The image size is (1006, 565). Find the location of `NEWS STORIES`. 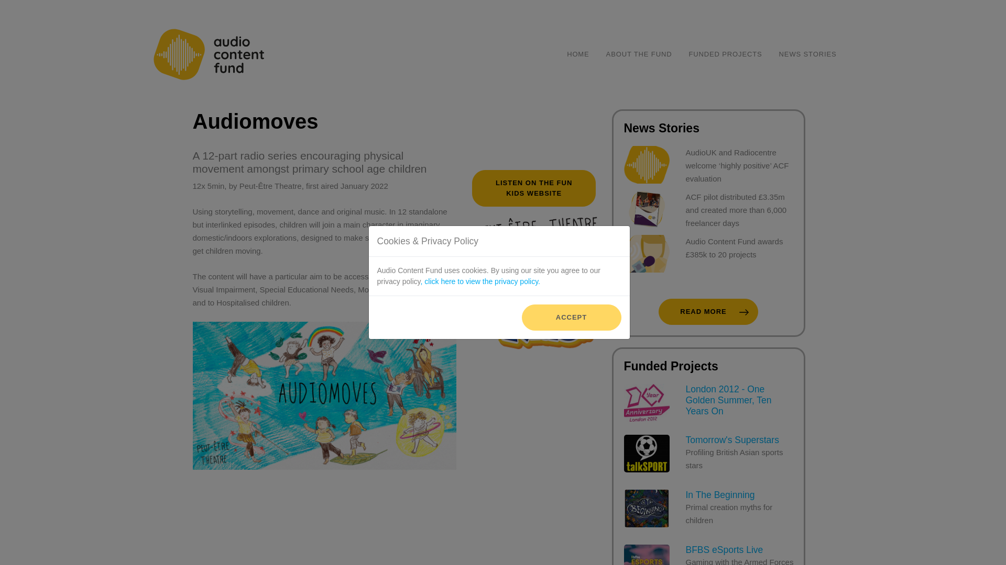

NEWS STORIES is located at coordinates (725, 54).